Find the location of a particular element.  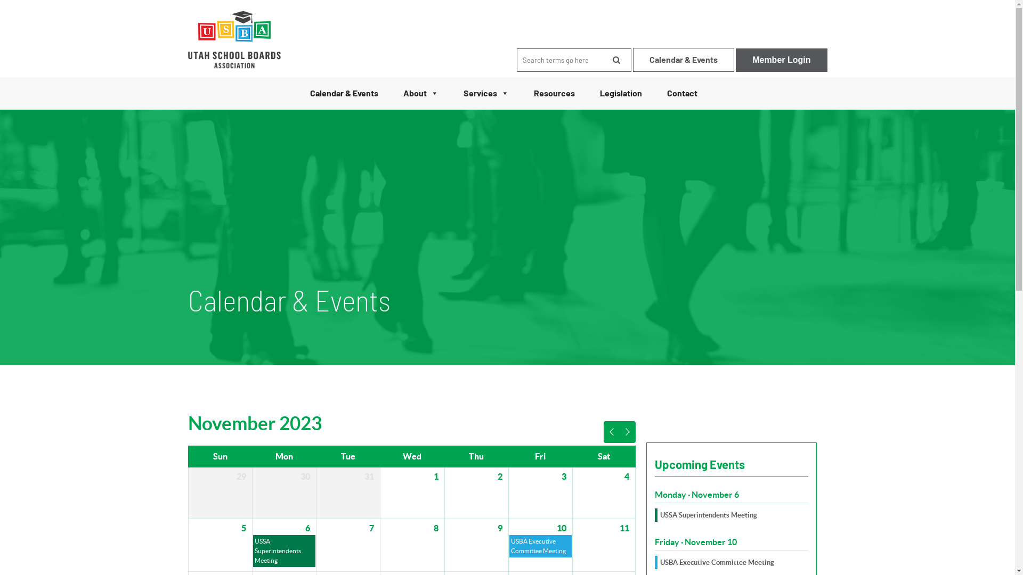

USSA Superintendents Meeting is located at coordinates (708, 515).